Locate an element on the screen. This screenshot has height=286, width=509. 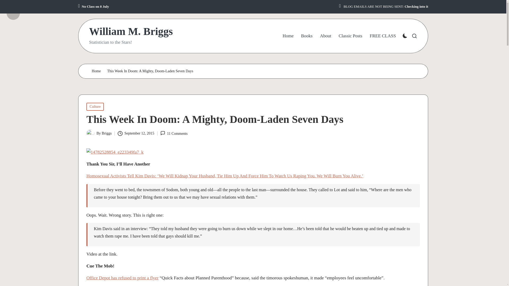
Books is located at coordinates (306, 36).